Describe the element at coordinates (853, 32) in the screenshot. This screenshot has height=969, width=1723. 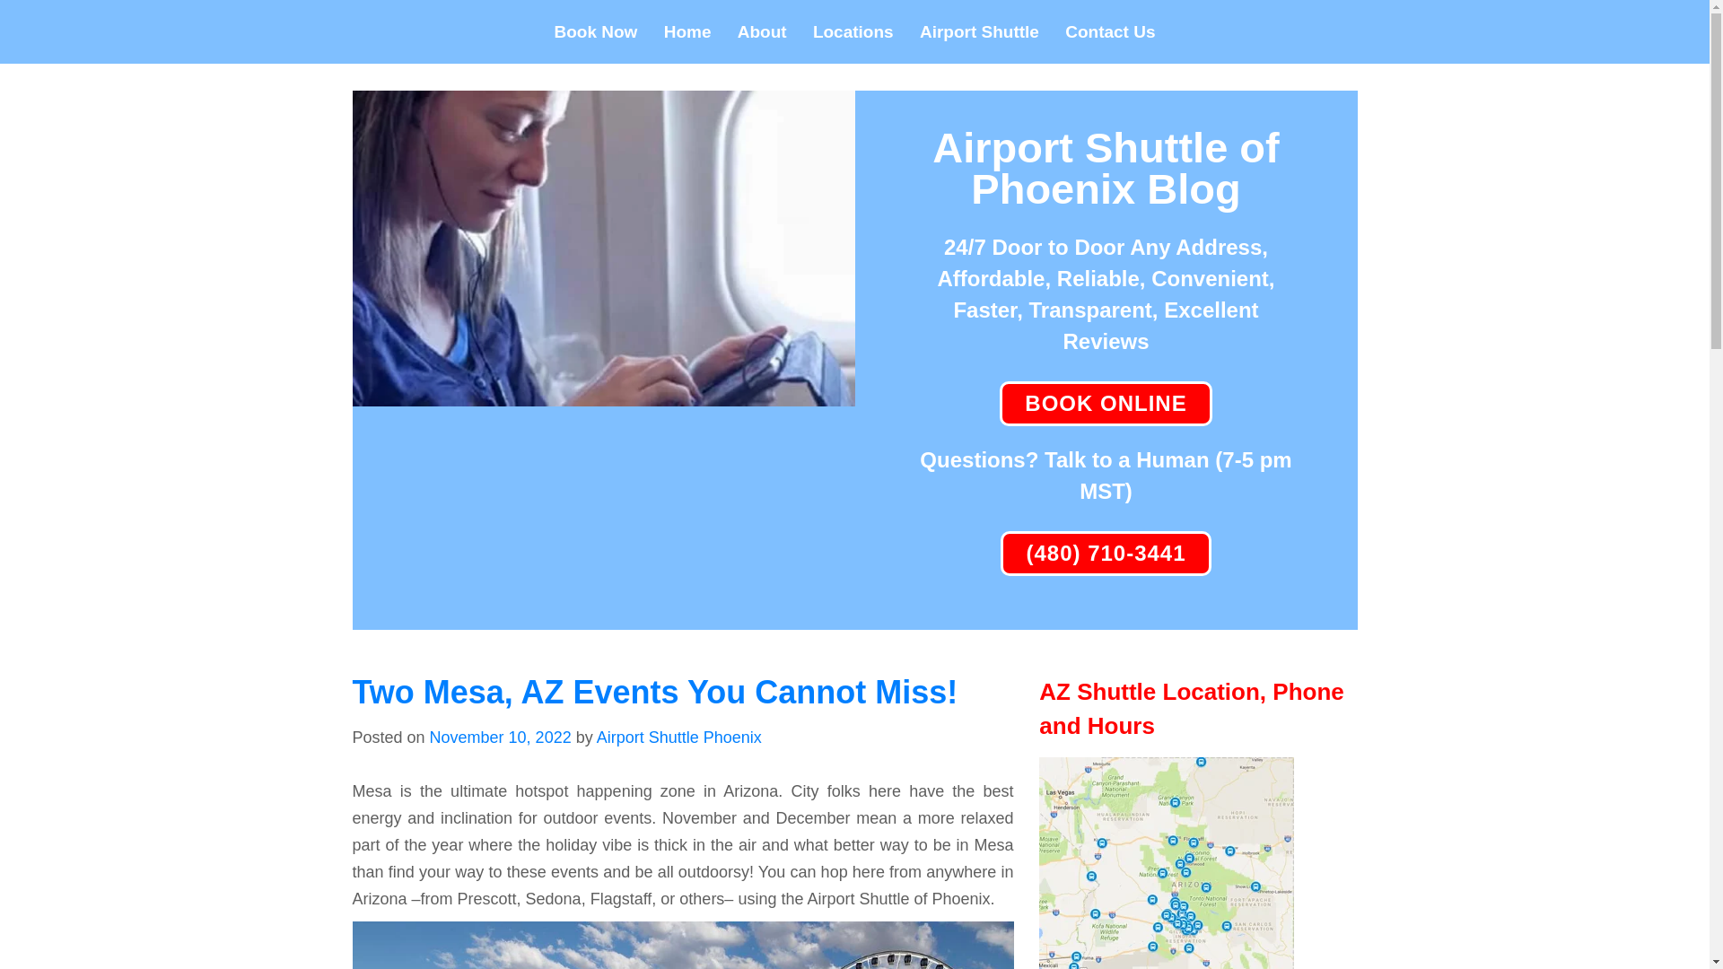
I see `Locations` at that location.